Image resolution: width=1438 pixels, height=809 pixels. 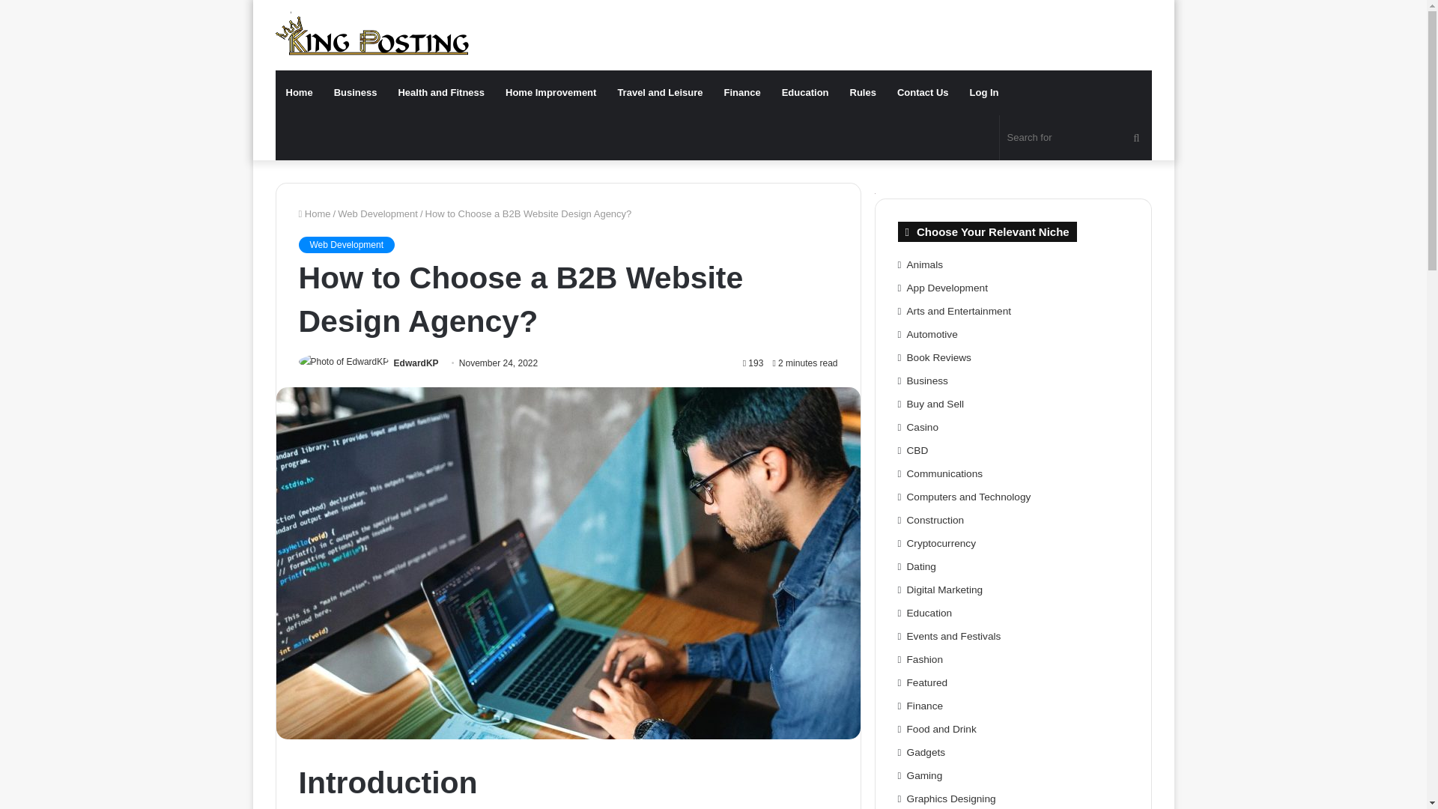 I want to click on Finance, so click(x=741, y=93).